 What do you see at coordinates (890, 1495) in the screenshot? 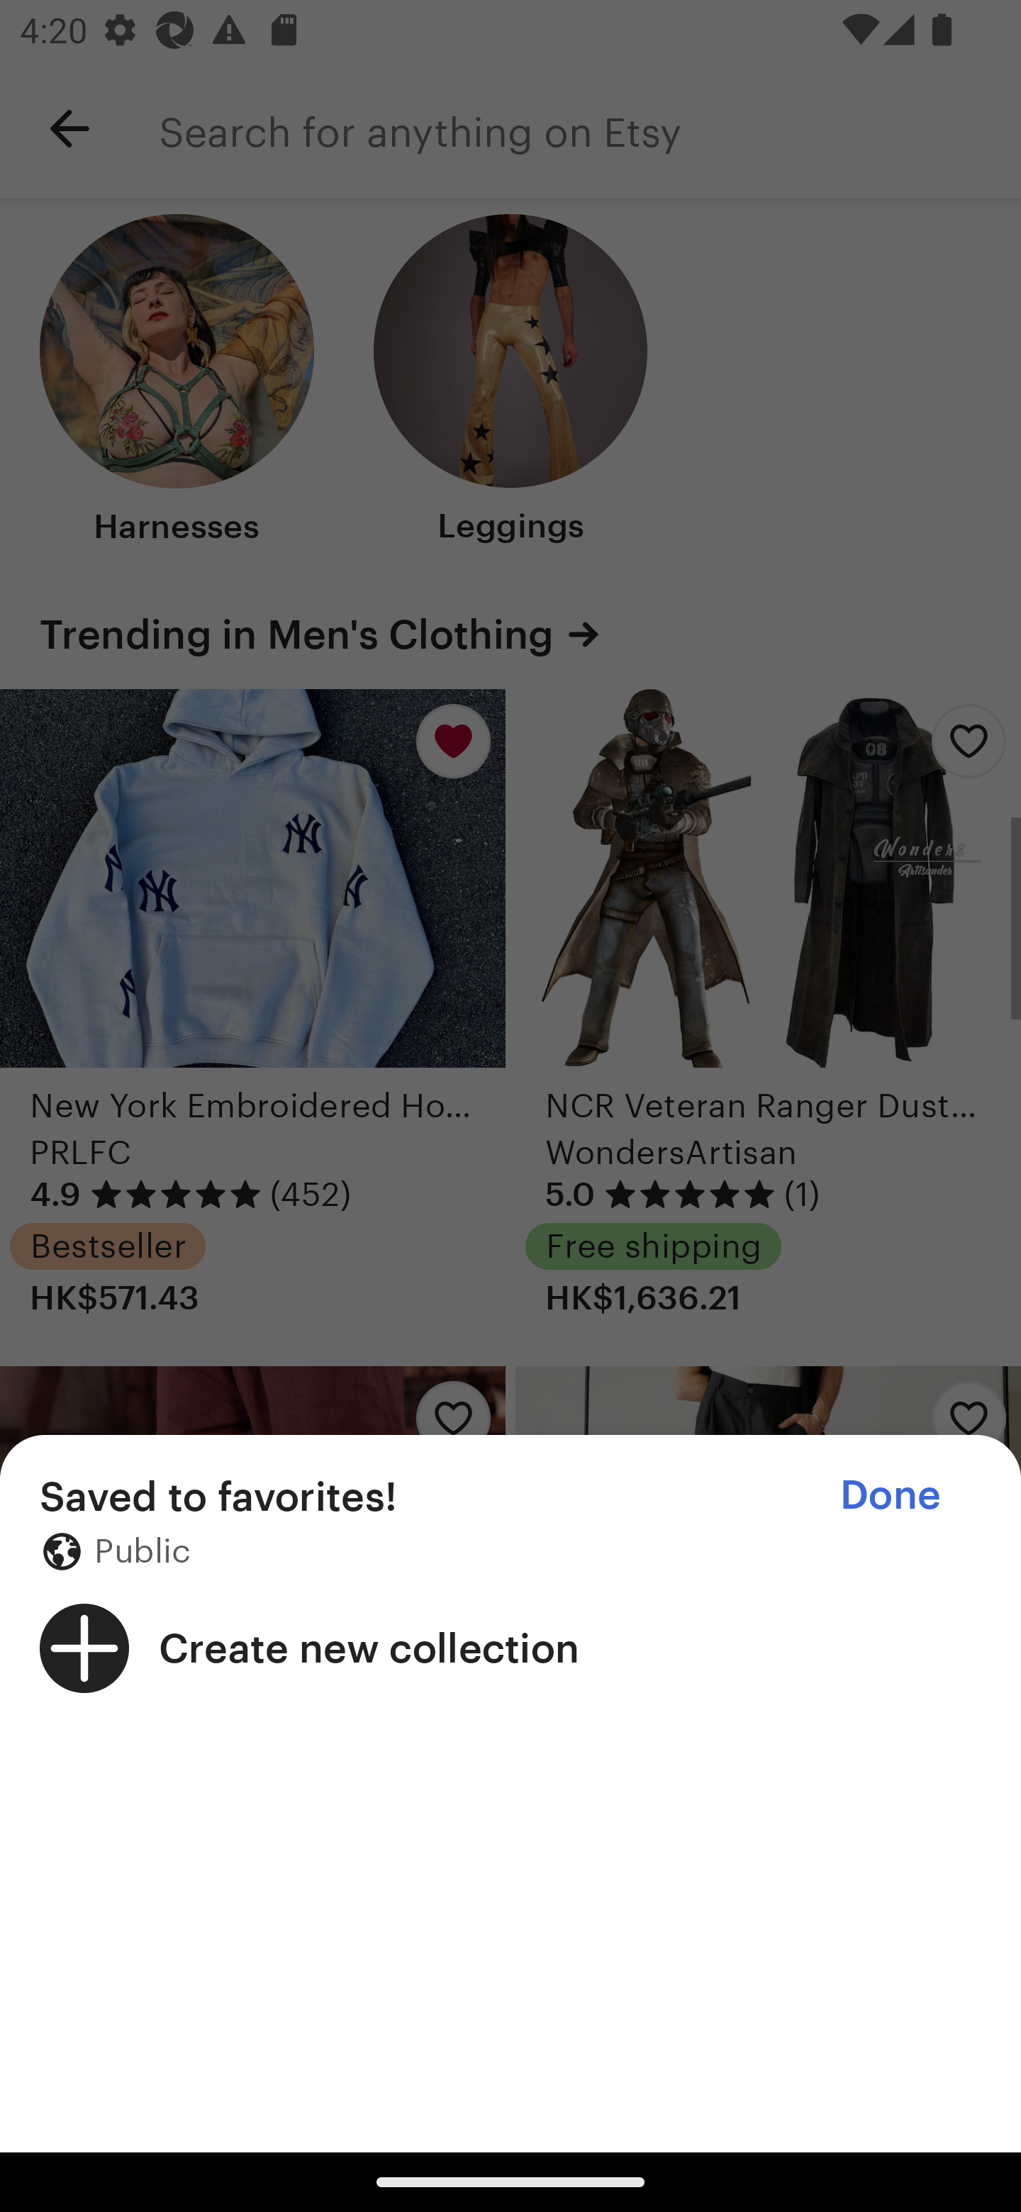
I see `Done` at bounding box center [890, 1495].